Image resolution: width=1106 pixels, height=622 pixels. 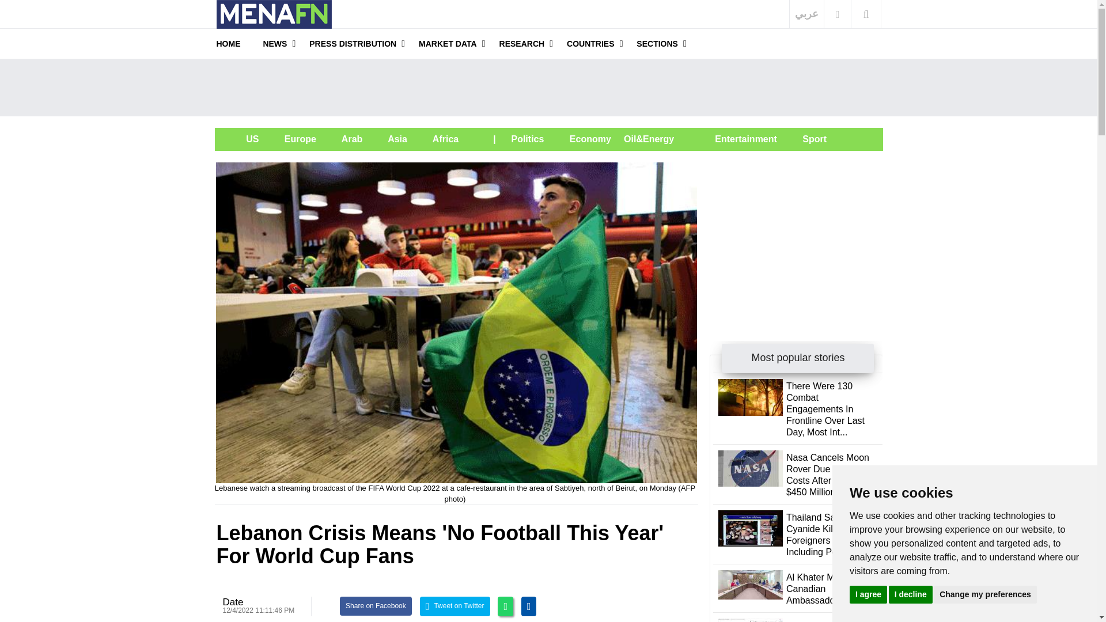 What do you see at coordinates (448, 43) in the screenshot?
I see `MARKET DATA` at bounding box center [448, 43].